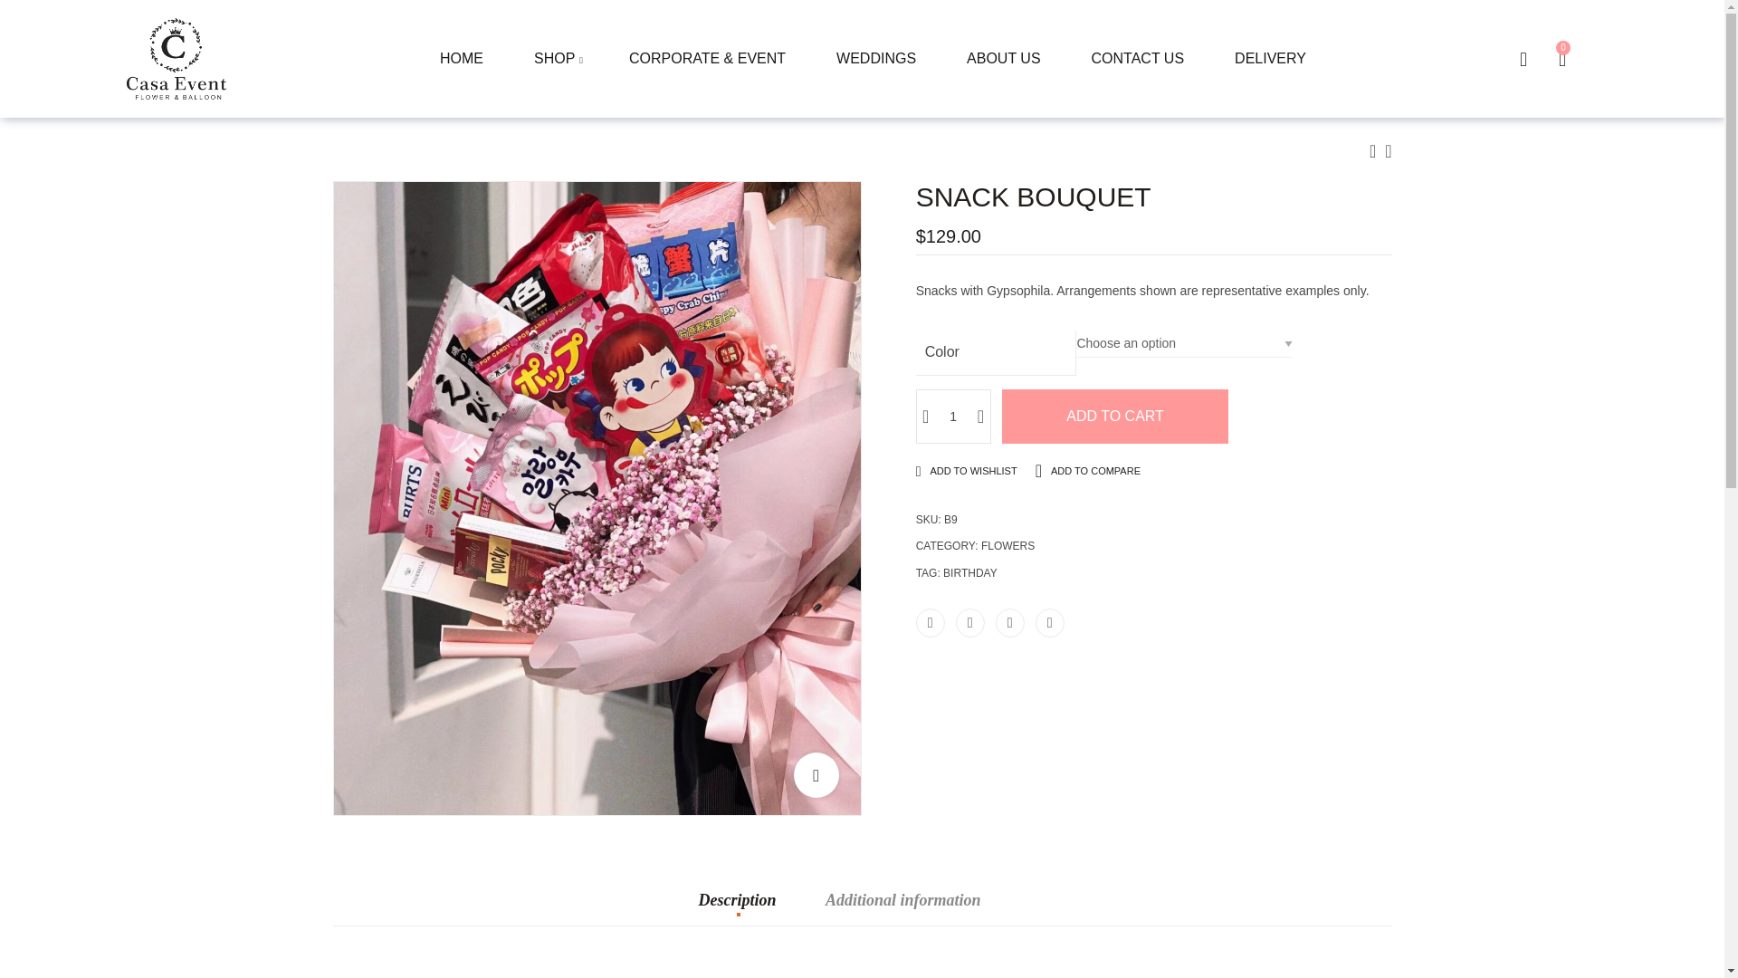 The width and height of the screenshot is (1738, 978). Describe the element at coordinates (1389, 150) in the screenshot. I see `I Love You` at that location.